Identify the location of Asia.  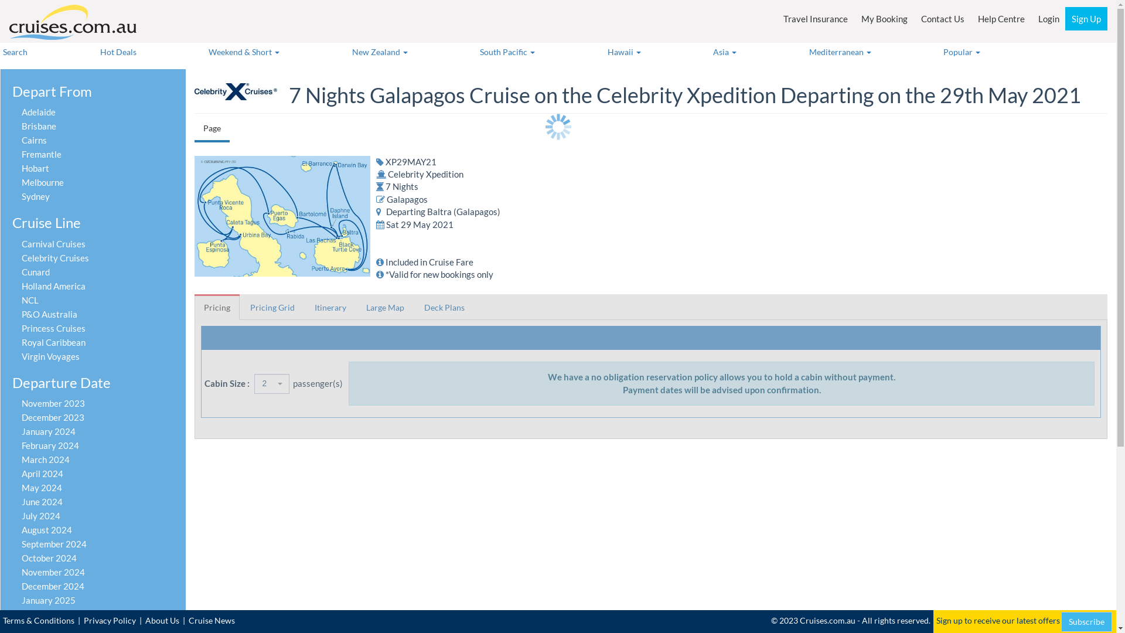
(725, 52).